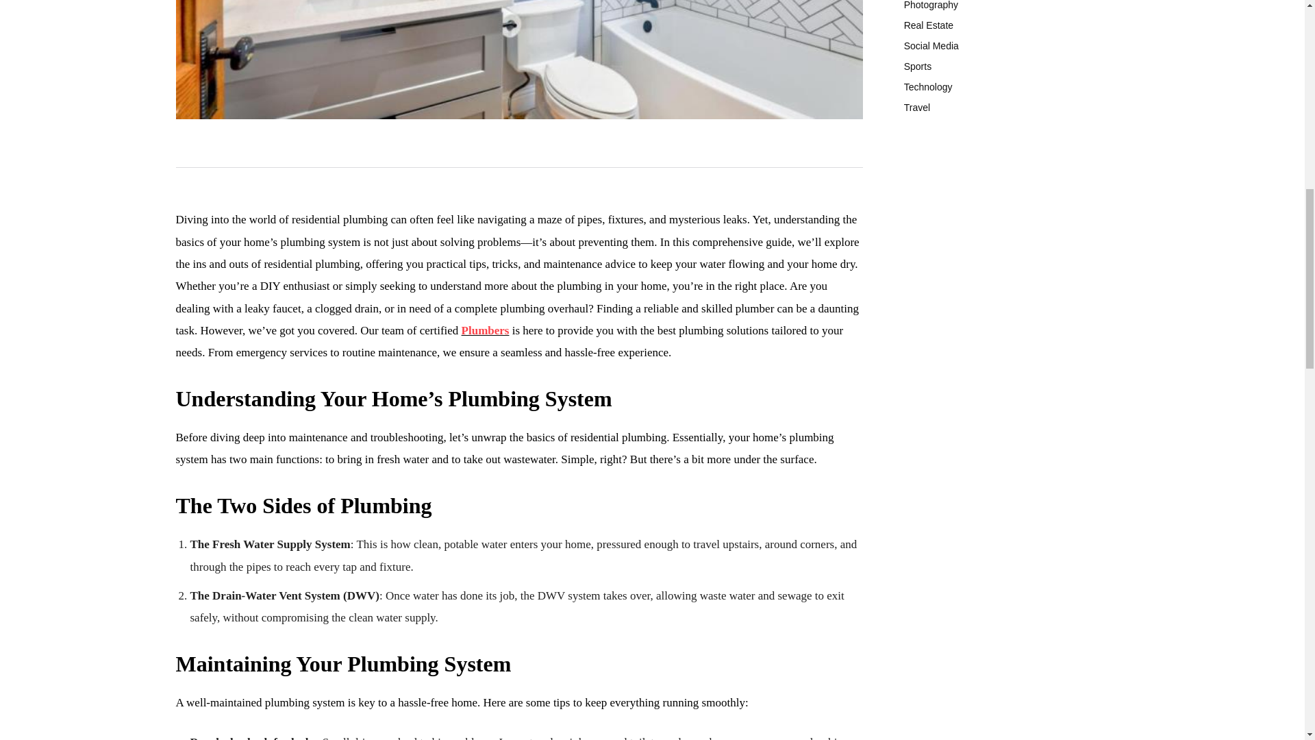 This screenshot has width=1315, height=740. Describe the element at coordinates (485, 330) in the screenshot. I see `Plumbers` at that location.